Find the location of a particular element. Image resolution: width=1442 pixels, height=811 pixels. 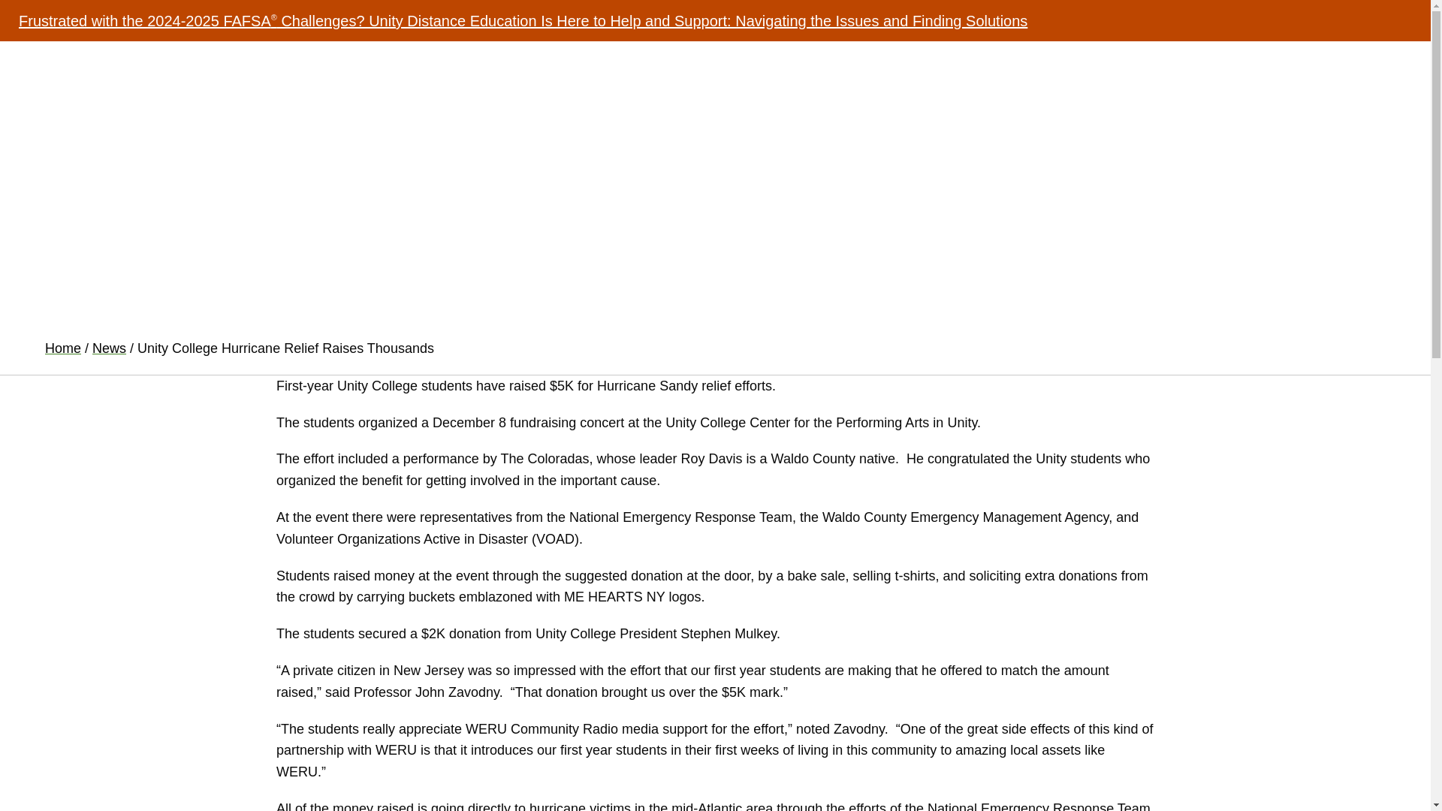

Open Menu is located at coordinates (1377, 64).